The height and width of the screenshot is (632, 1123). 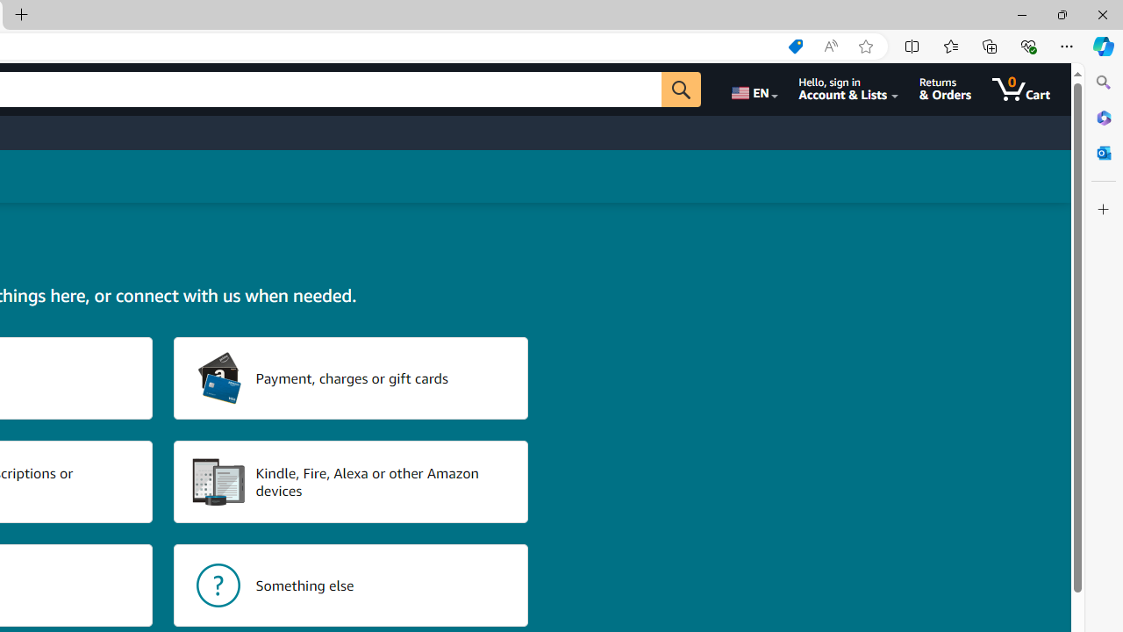 I want to click on Shopping in Microsoft Edge, so click(x=795, y=47).